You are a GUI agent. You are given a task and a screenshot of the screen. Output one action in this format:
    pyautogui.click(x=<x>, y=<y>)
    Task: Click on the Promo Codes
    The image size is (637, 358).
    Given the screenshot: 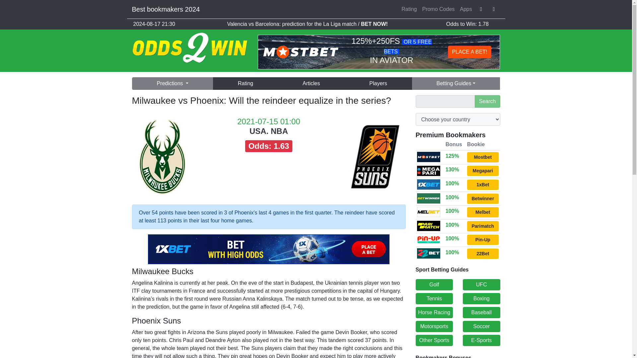 What is the action you would take?
    pyautogui.click(x=438, y=9)
    